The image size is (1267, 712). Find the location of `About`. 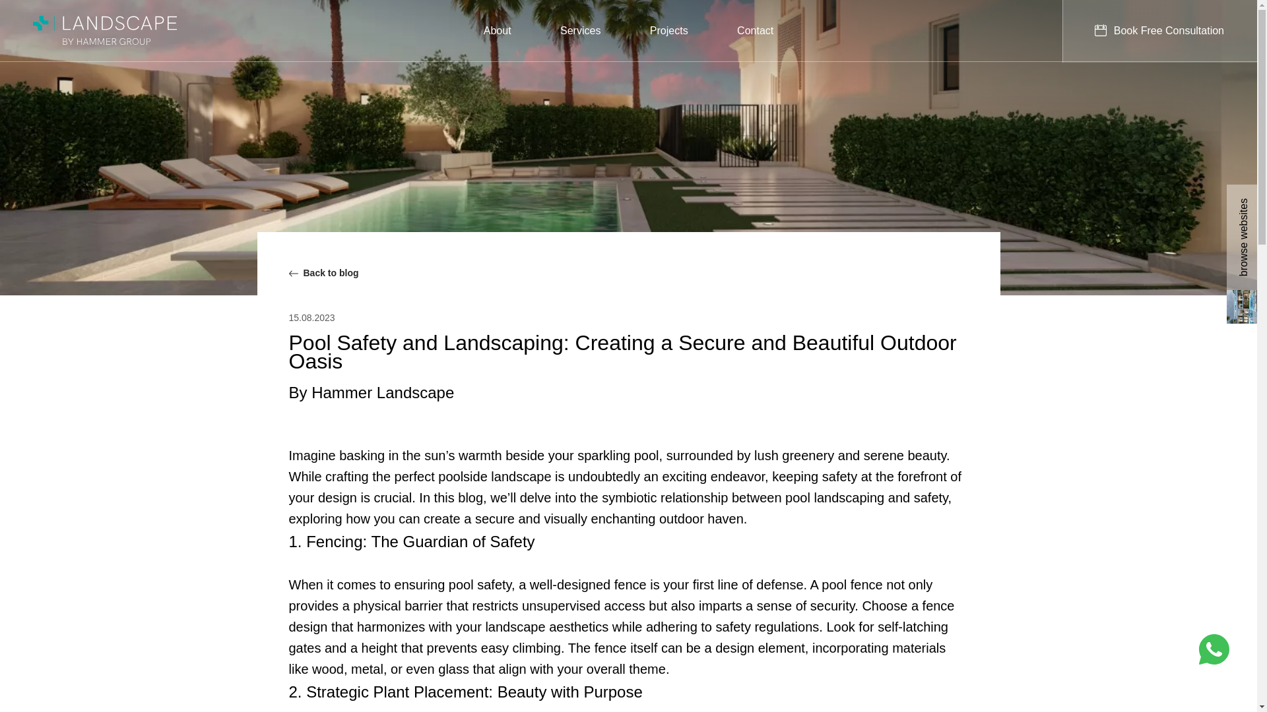

About is located at coordinates (498, 30).